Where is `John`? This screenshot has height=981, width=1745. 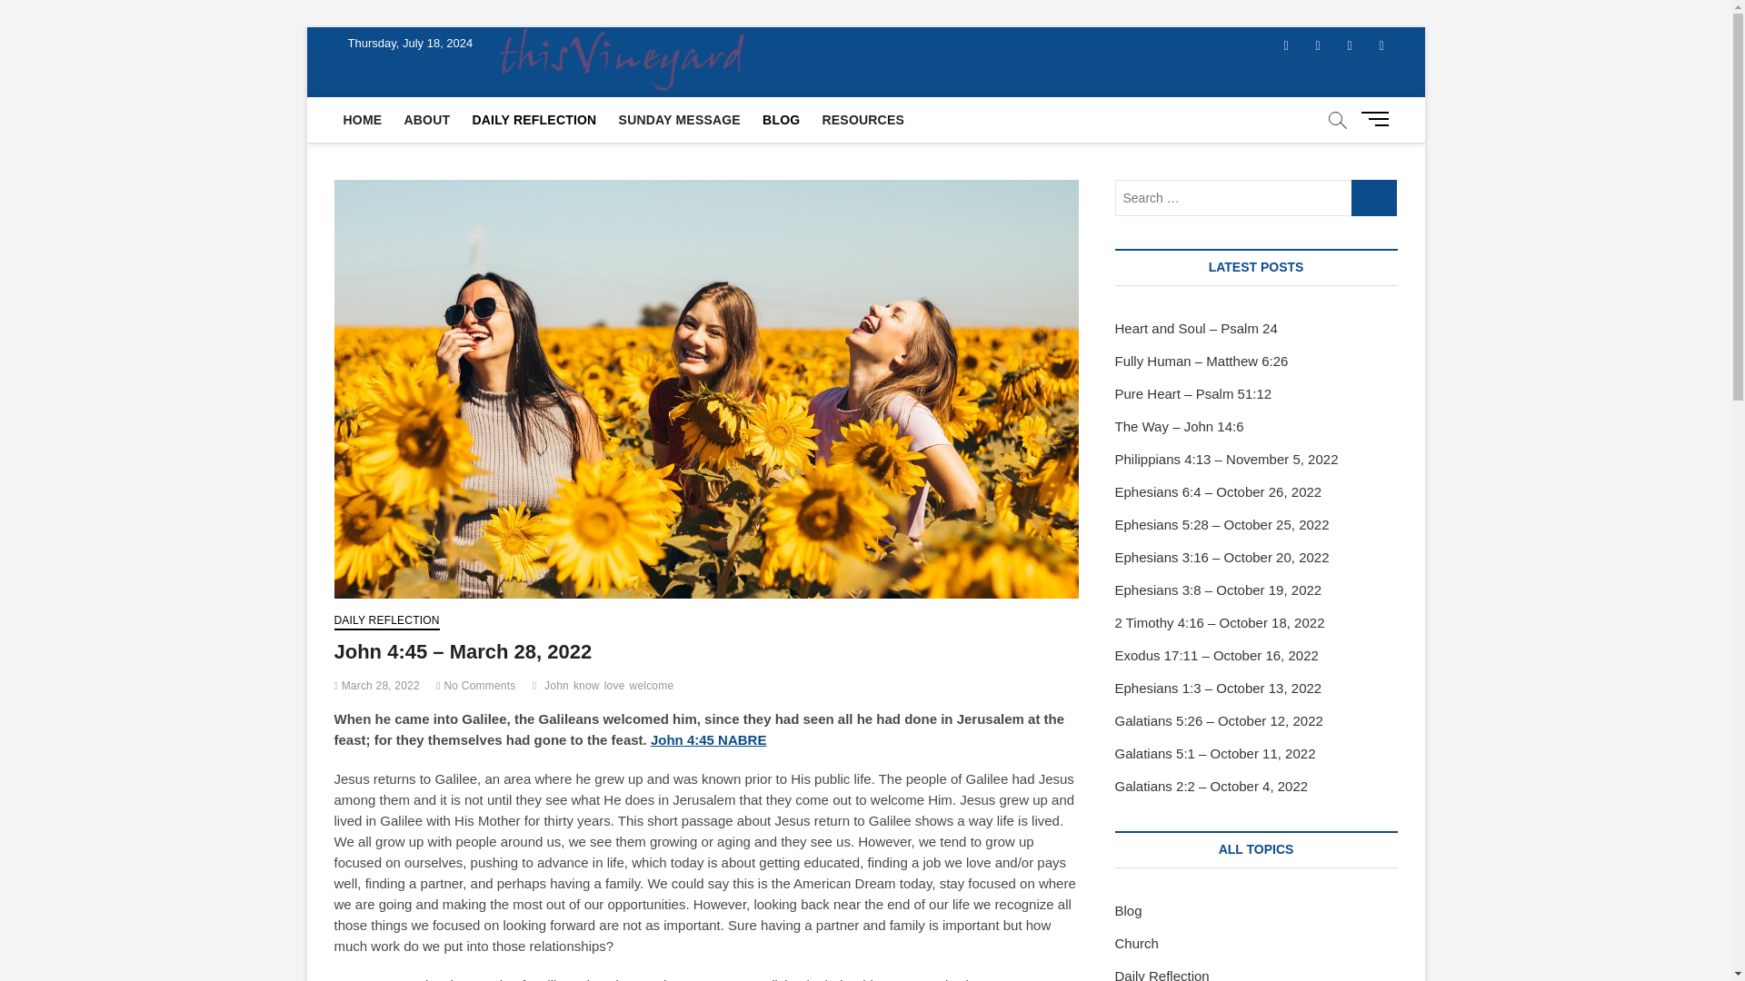 John is located at coordinates (559, 688).